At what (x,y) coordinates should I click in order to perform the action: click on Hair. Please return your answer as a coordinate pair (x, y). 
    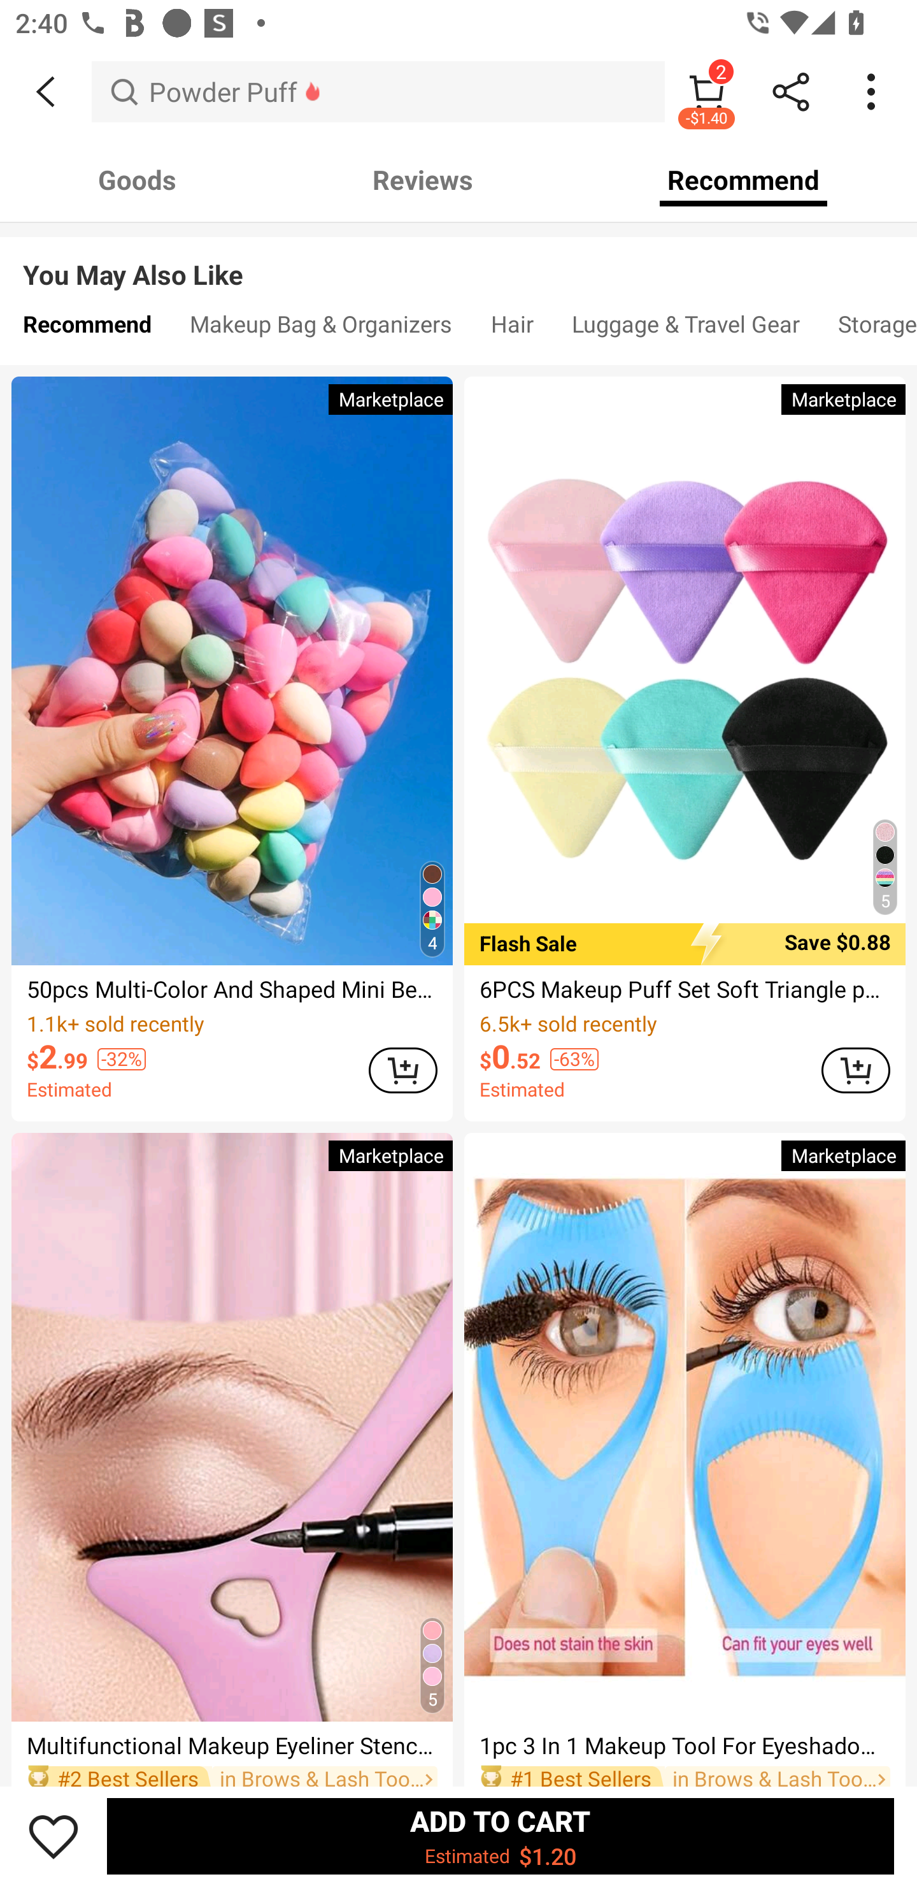
    Looking at the image, I should click on (512, 329).